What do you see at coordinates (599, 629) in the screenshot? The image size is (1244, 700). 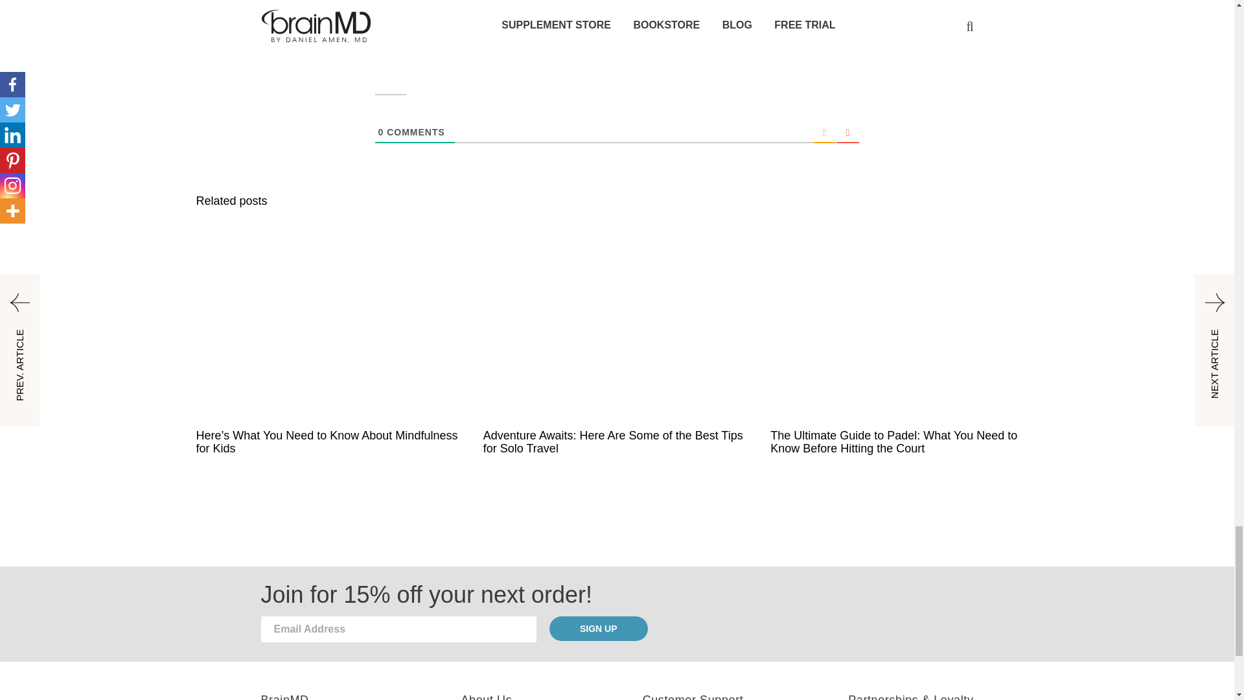 I see `Sign Up` at bounding box center [599, 629].